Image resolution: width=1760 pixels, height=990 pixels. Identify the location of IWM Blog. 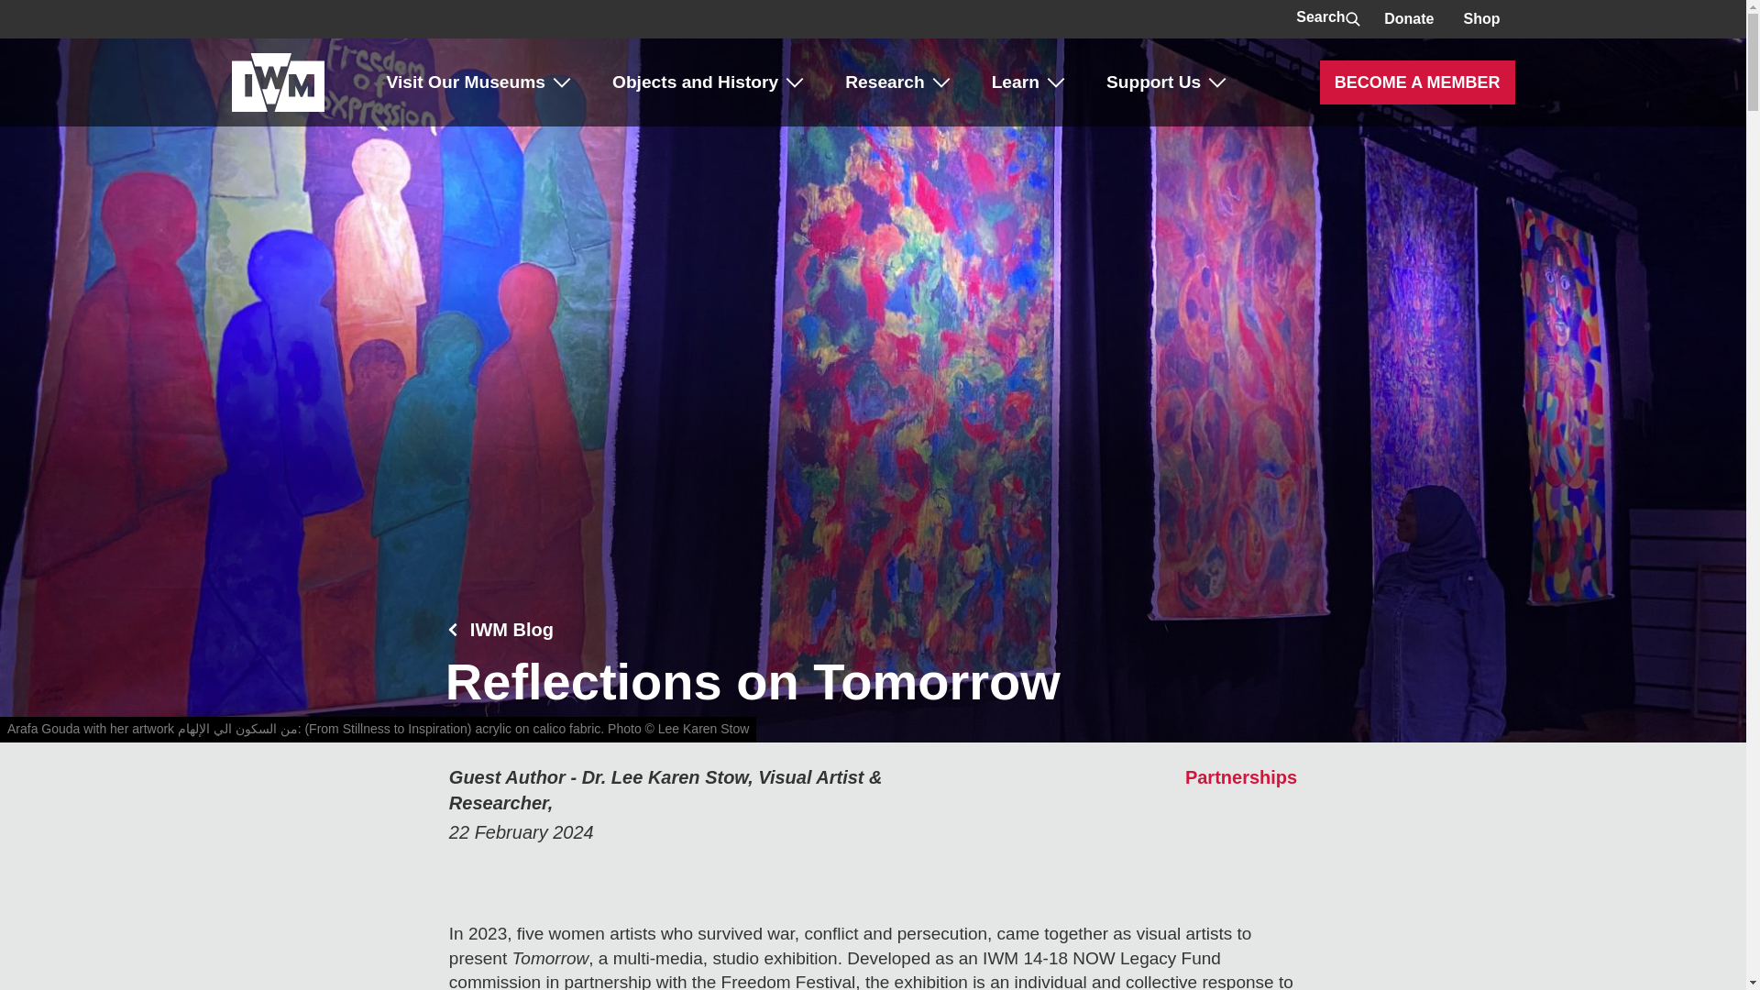
(511, 629).